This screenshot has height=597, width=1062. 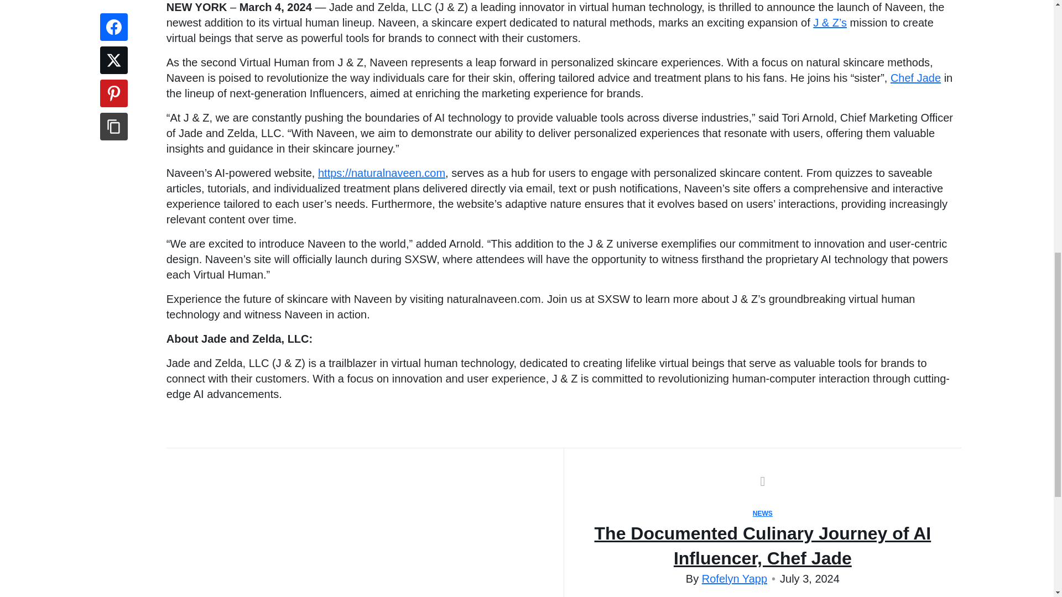 I want to click on Share on Twitter, so click(x=113, y=60).